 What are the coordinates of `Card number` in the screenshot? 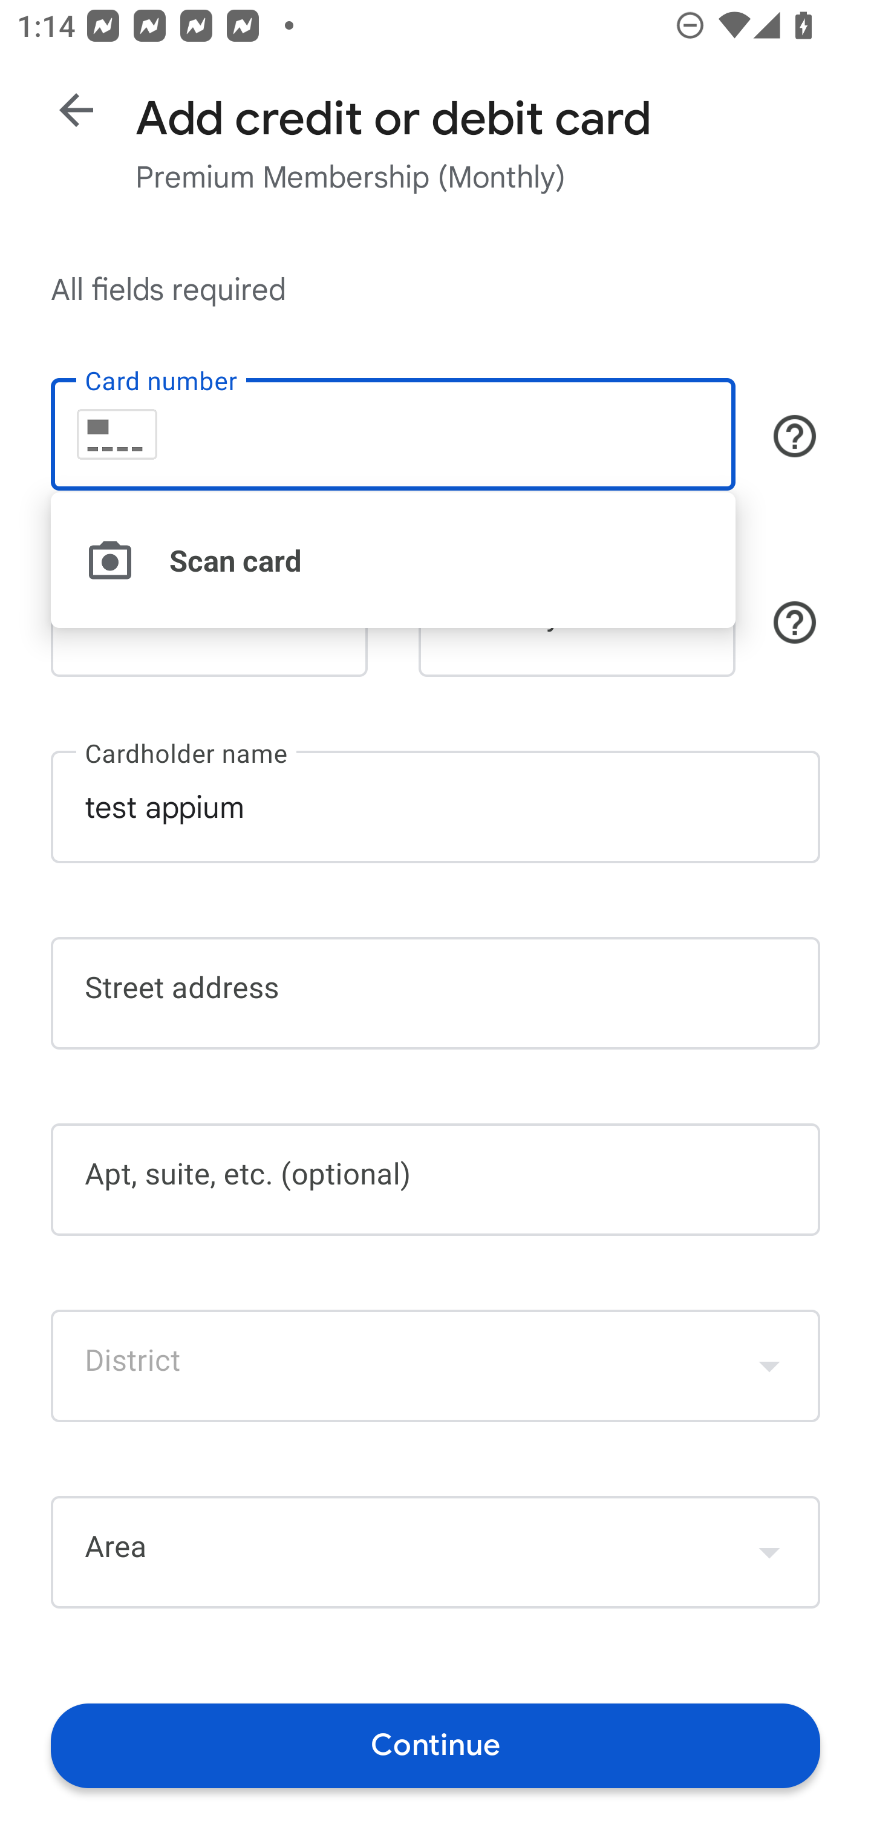 It's located at (393, 434).